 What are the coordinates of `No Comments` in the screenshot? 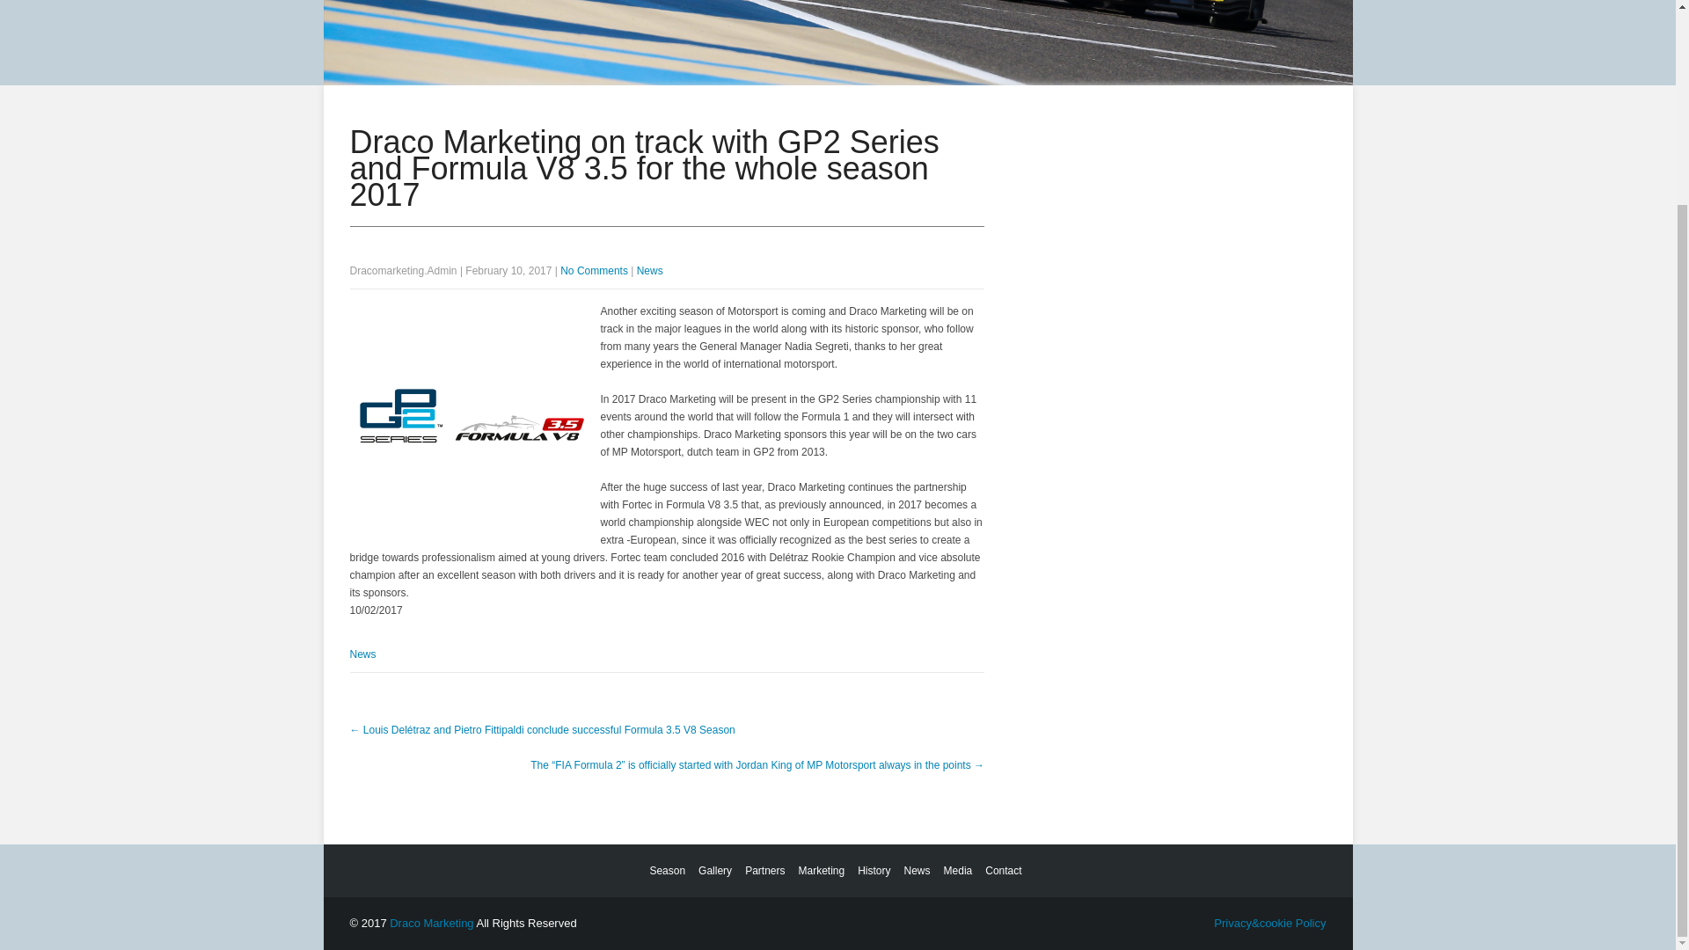 It's located at (595, 271).